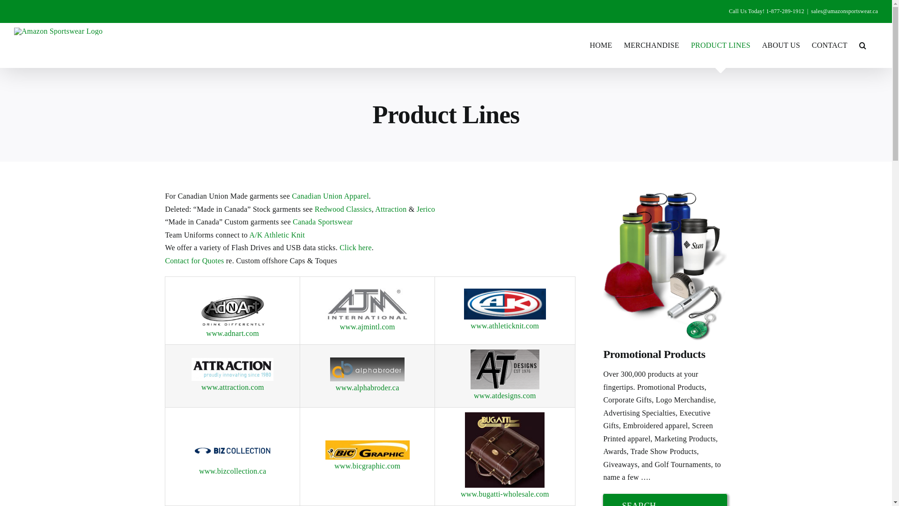 This screenshot has height=506, width=899. What do you see at coordinates (368, 327) in the screenshot?
I see `www.ajmintl.com` at bounding box center [368, 327].